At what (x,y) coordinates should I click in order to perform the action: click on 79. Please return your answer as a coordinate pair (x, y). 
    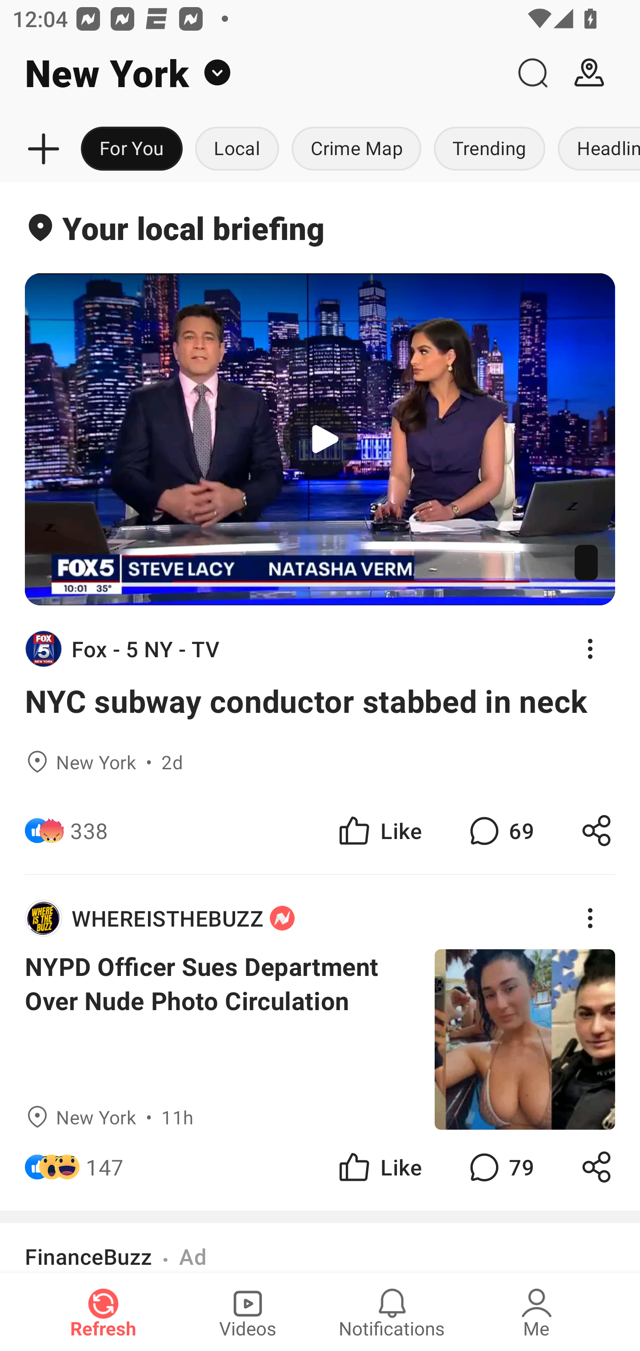
    Looking at the image, I should click on (500, 1166).